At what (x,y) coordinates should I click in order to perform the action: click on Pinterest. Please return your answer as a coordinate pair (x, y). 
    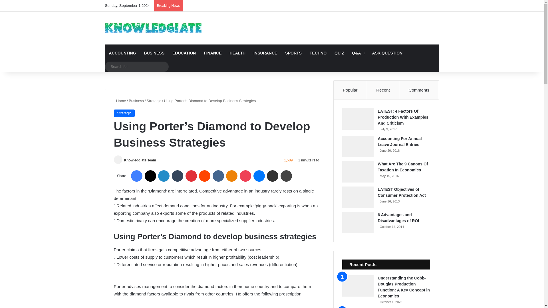
    Looking at the image, I should click on (191, 176).